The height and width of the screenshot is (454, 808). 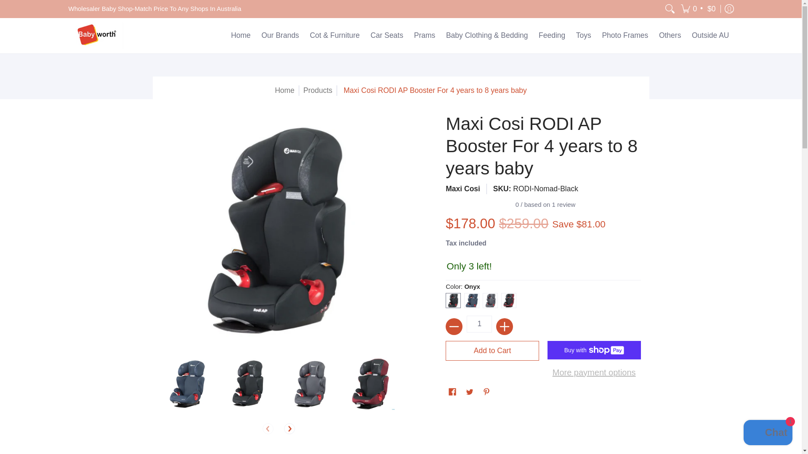 What do you see at coordinates (492, 300) in the screenshot?
I see `Stone` at bounding box center [492, 300].